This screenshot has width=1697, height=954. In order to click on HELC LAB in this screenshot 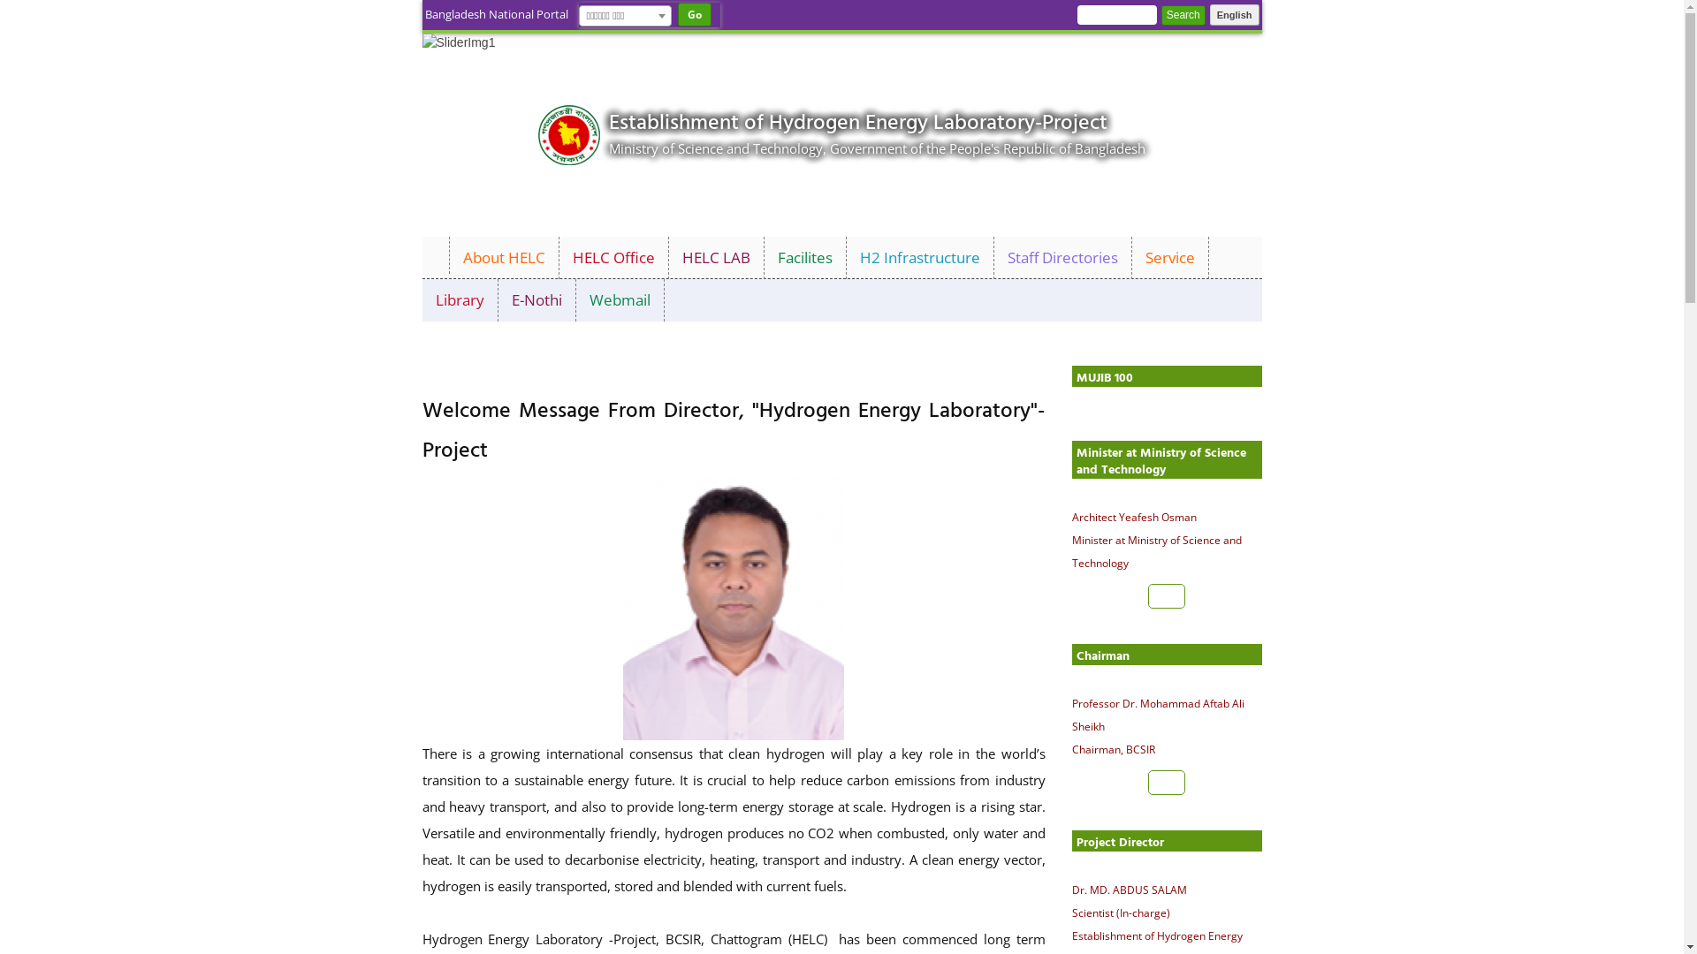, I will do `click(716, 258)`.